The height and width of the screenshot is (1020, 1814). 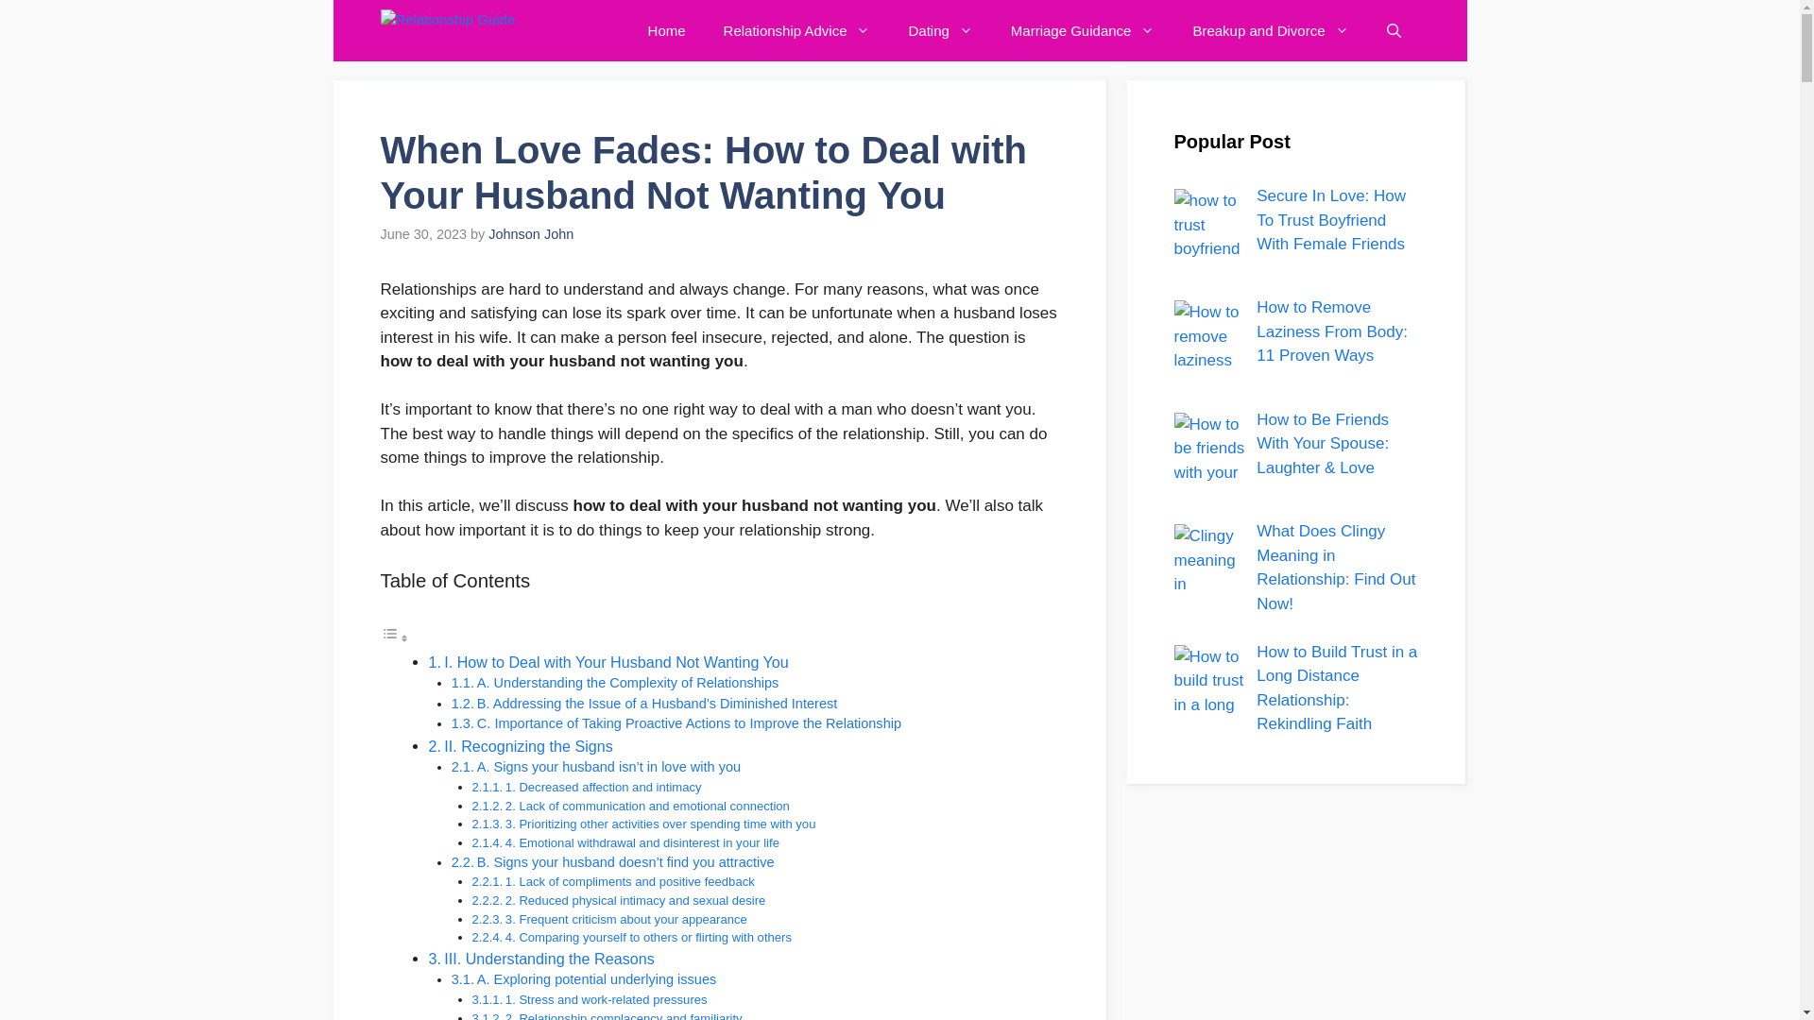 I want to click on 4. Comparing yourself to others or flirting with others, so click(x=648, y=937).